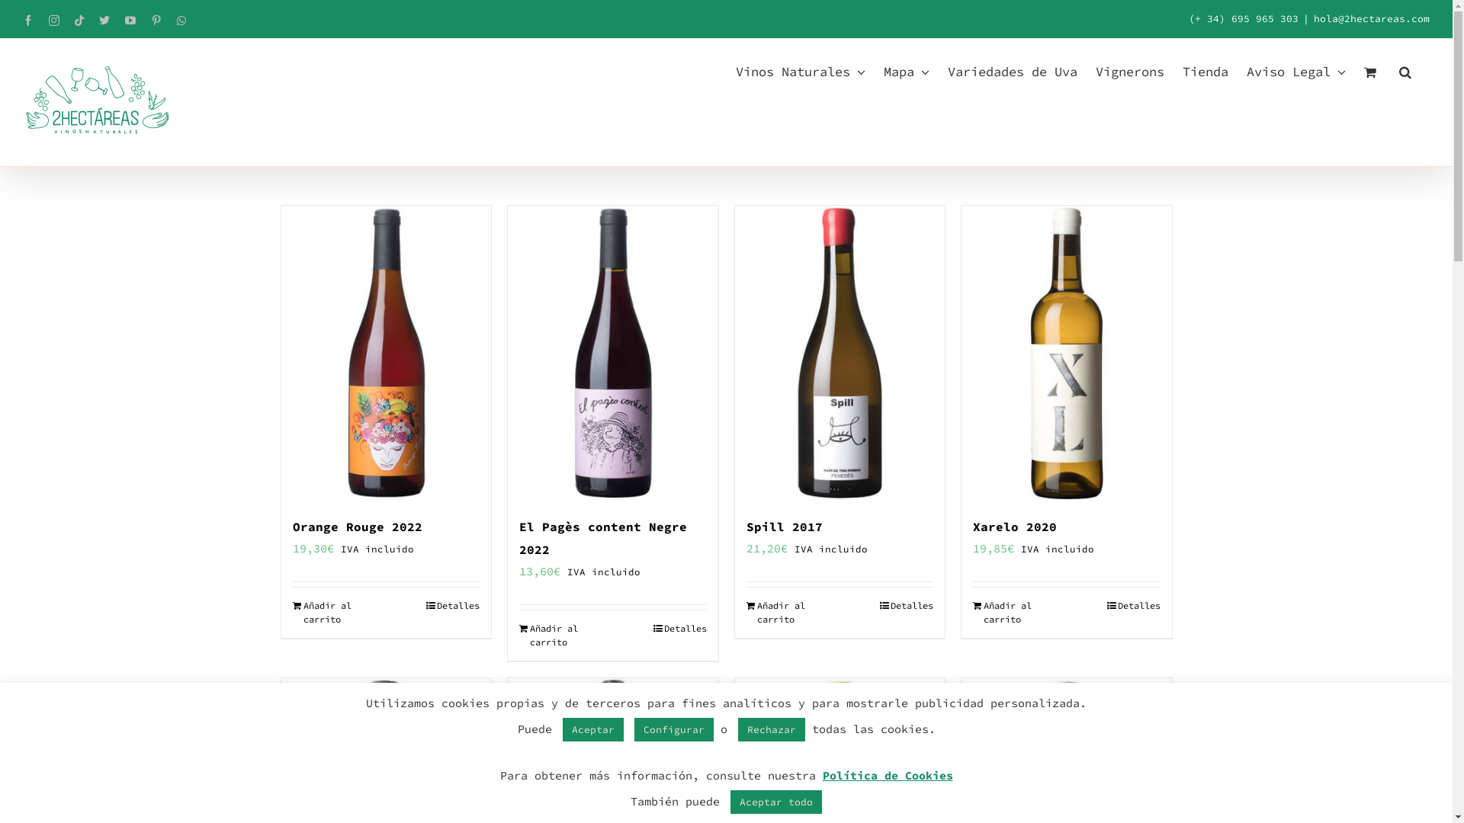 The image size is (1464, 823). I want to click on Configurar, so click(674, 730).